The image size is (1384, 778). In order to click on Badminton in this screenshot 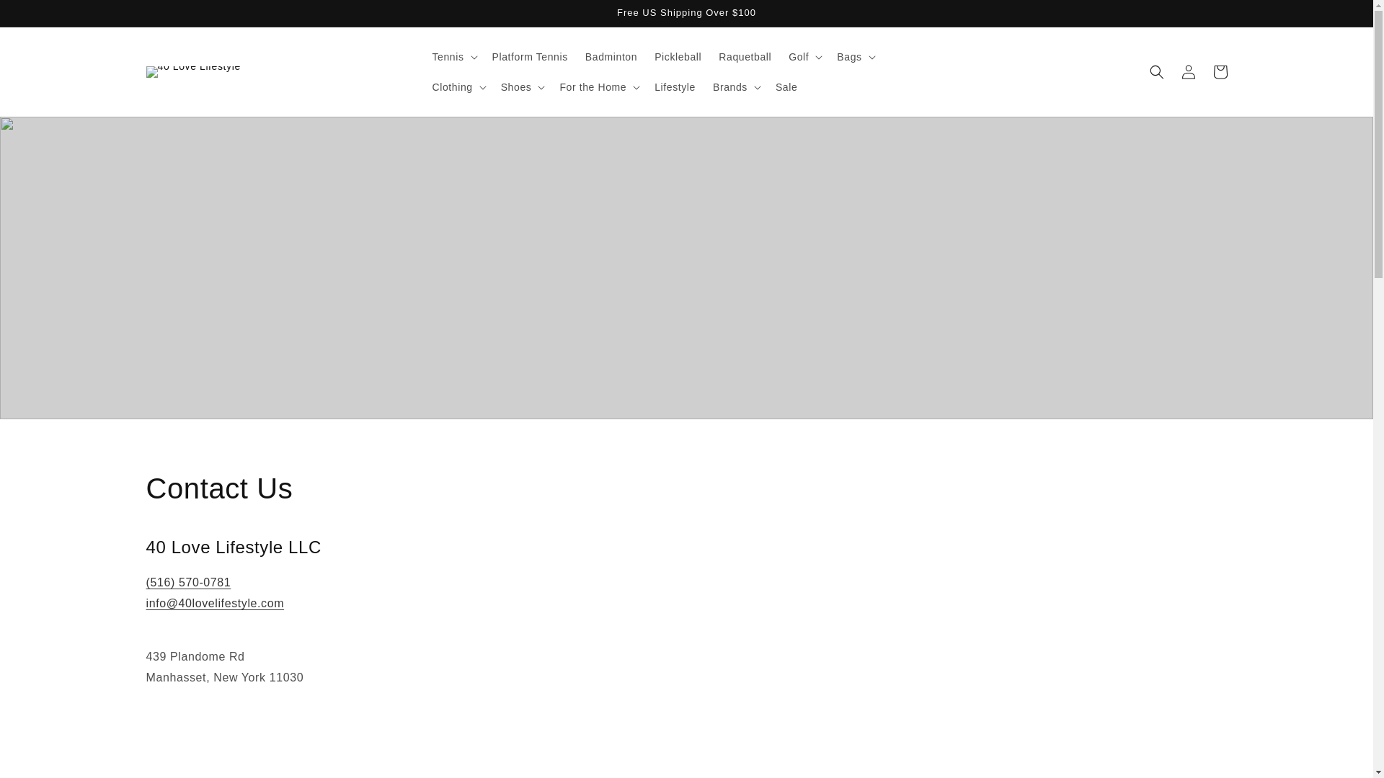, I will do `click(611, 57)`.